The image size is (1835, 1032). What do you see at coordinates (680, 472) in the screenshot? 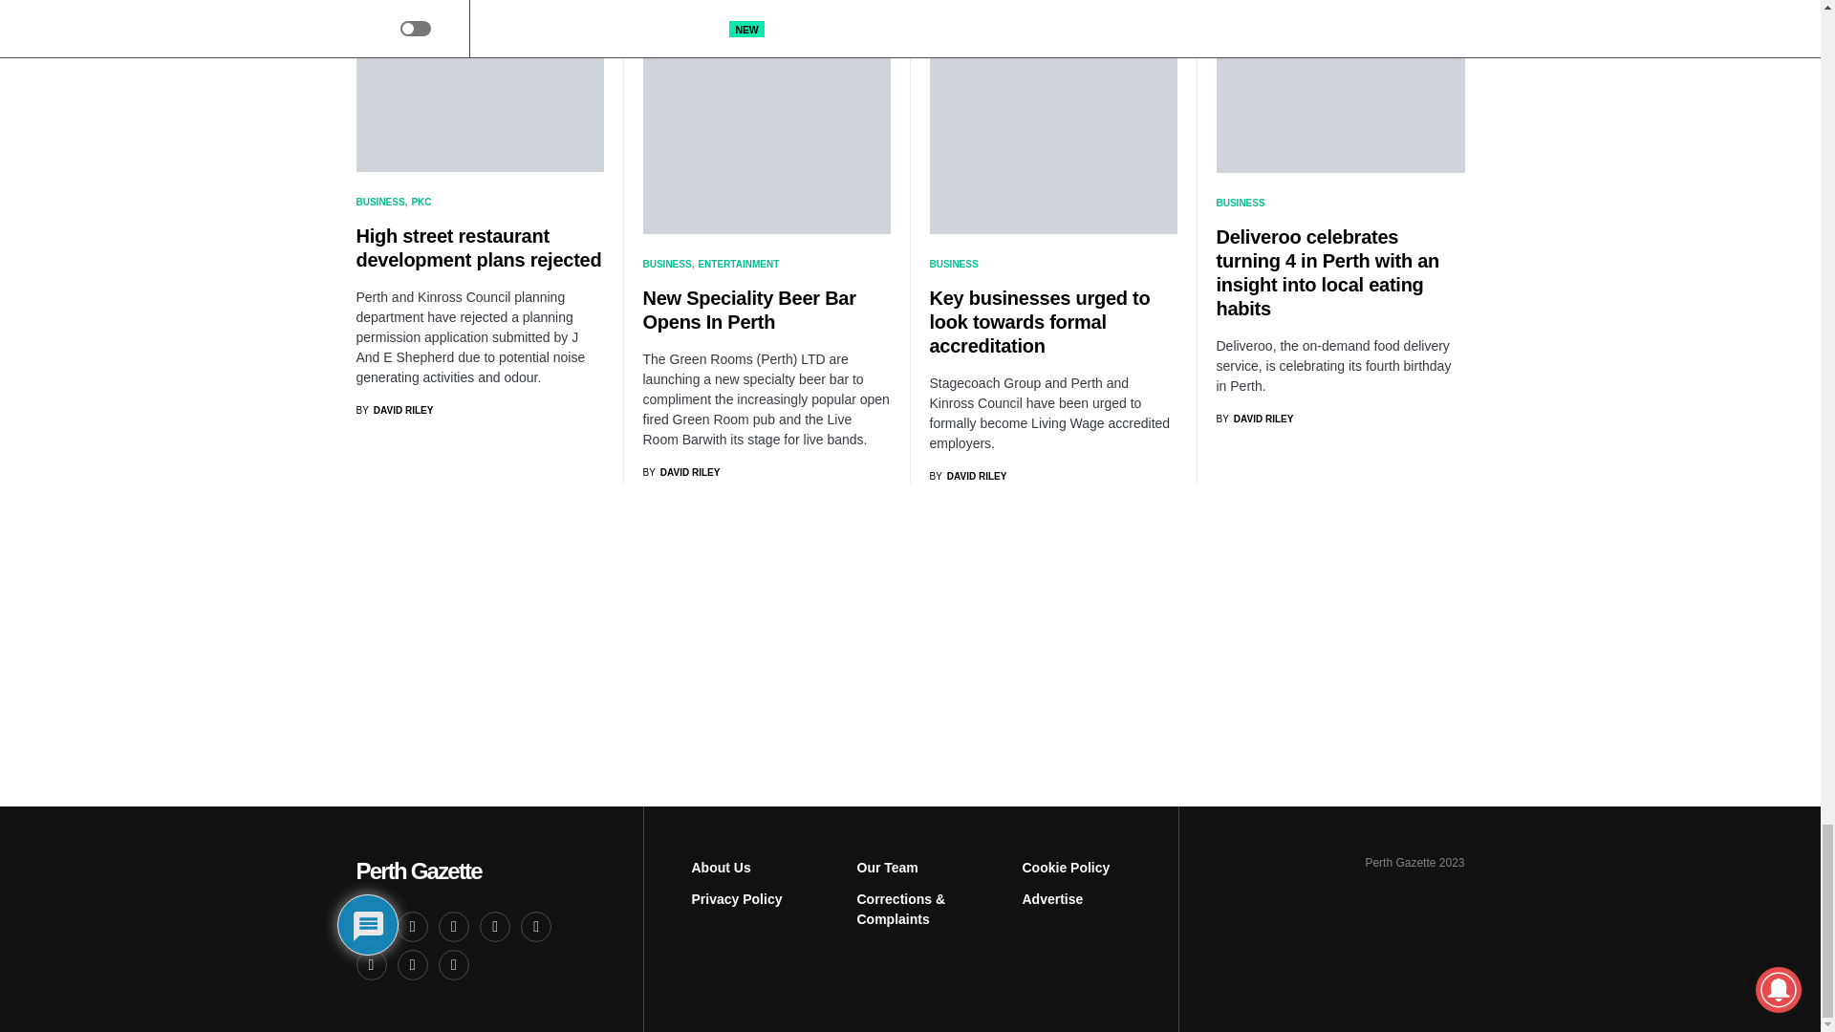
I see `View all posts by David Riley` at bounding box center [680, 472].